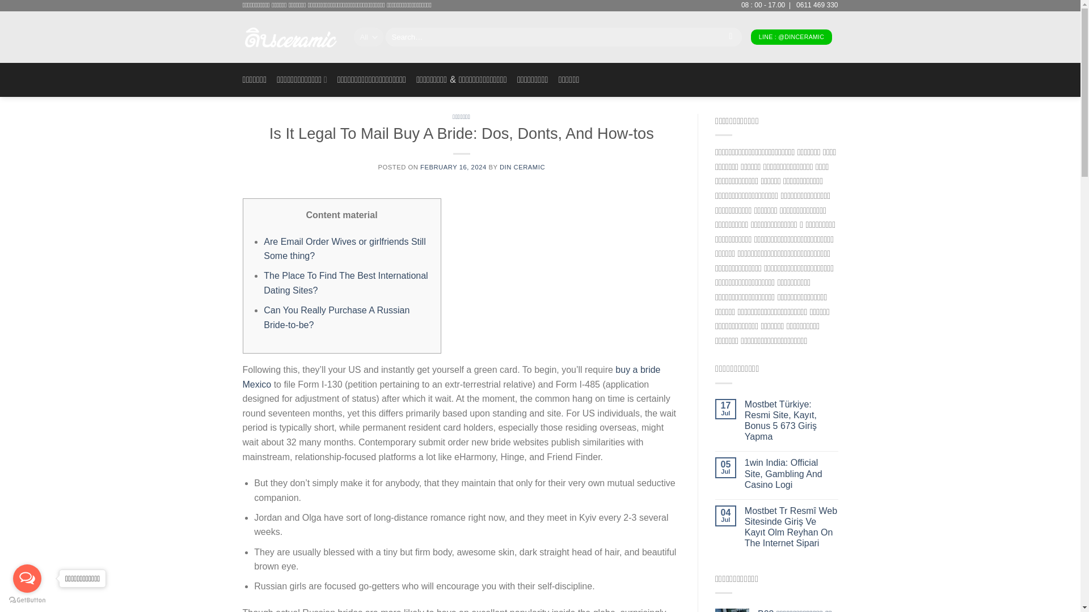  I want to click on Search, so click(731, 37).